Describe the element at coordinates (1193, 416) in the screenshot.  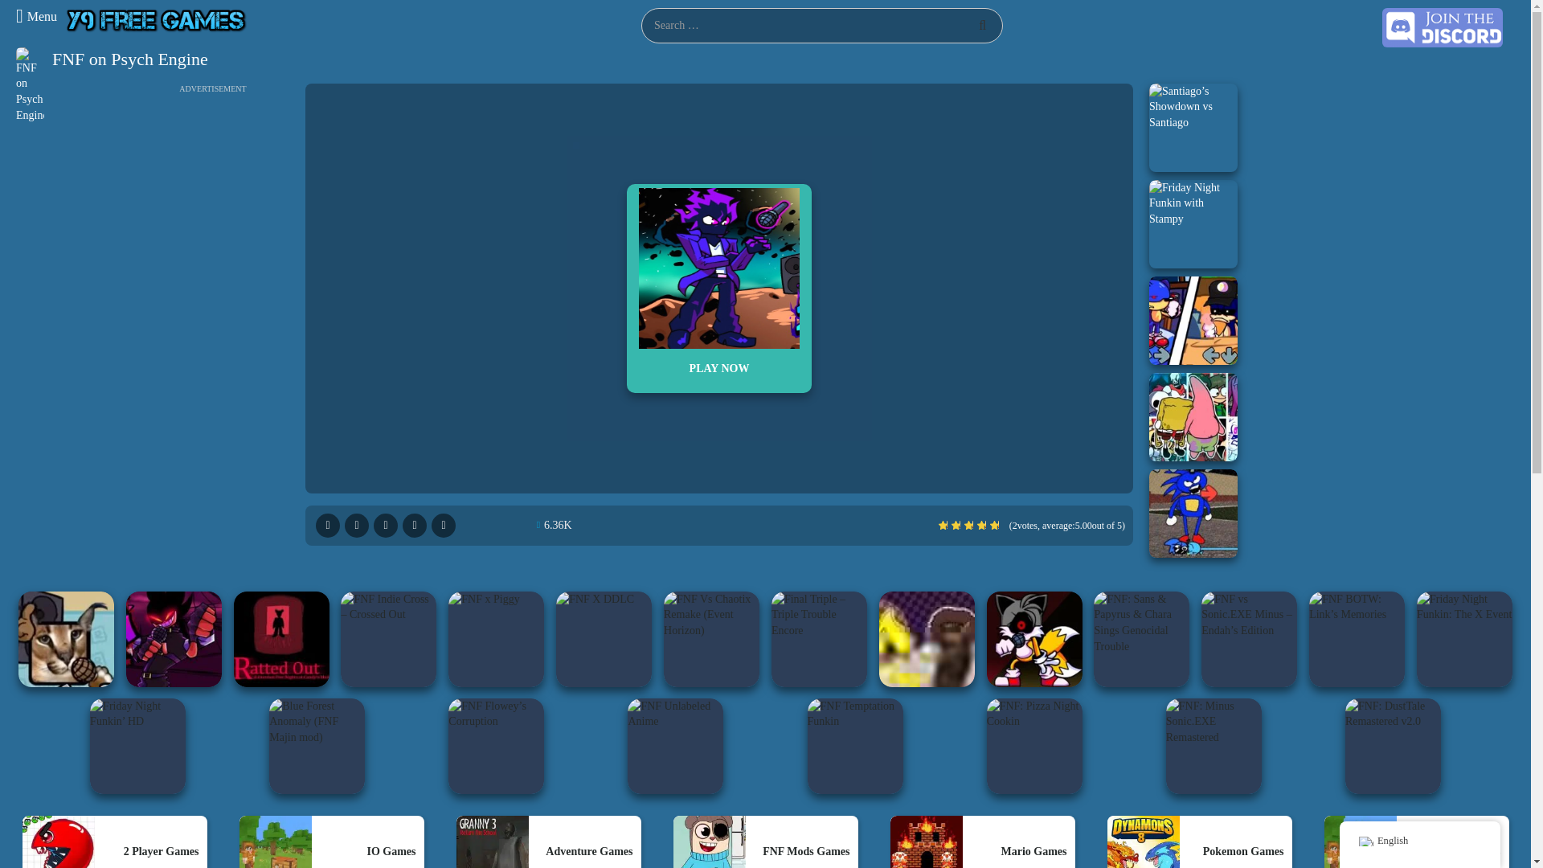
I see `FNF Dead Hope, but Mami, Miku, and Bendy Sing it` at that location.